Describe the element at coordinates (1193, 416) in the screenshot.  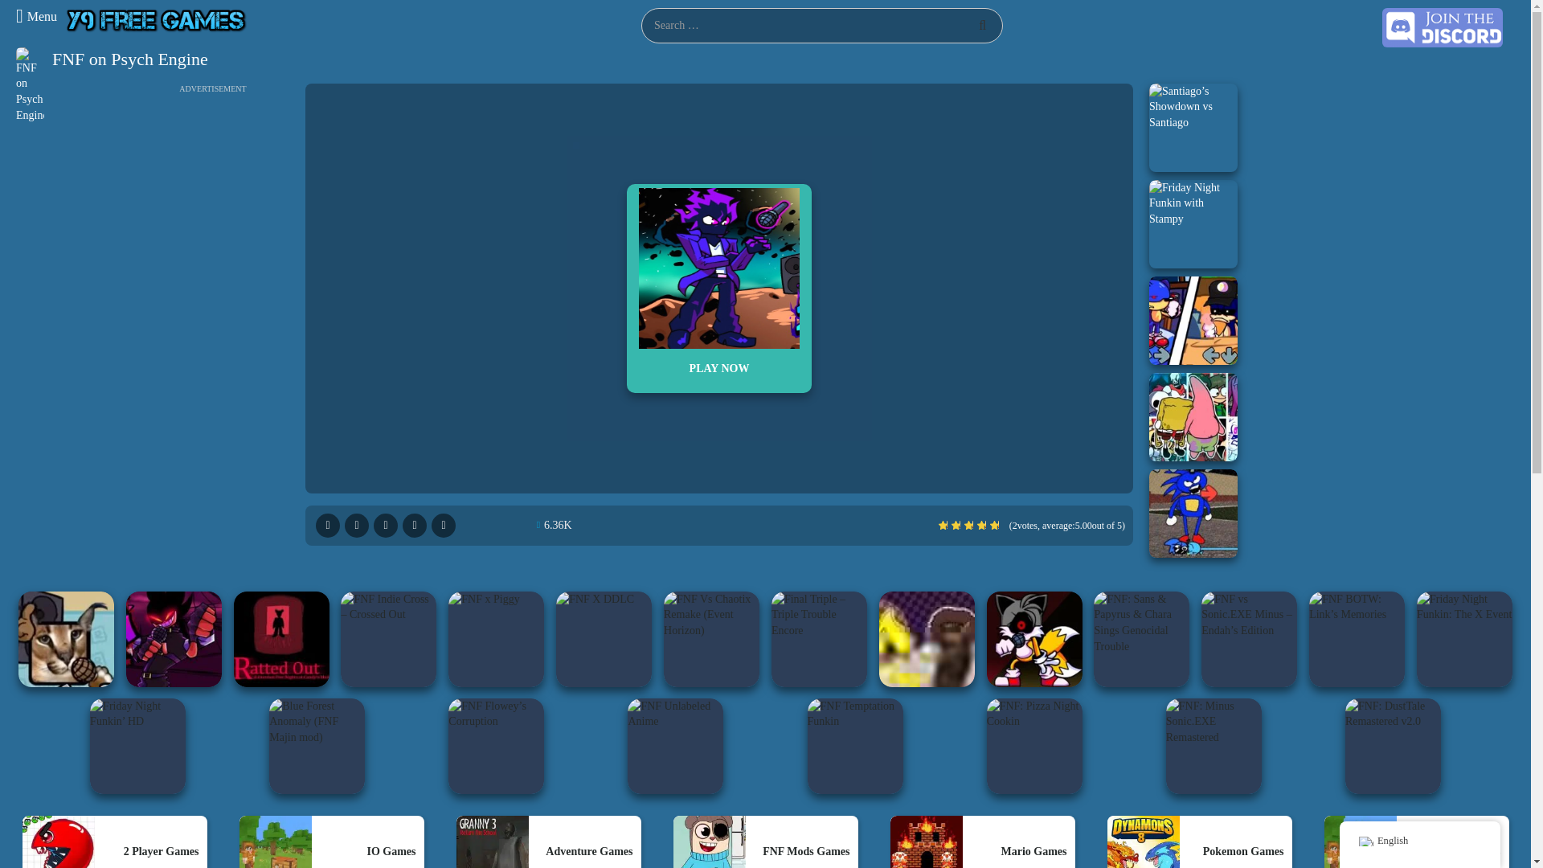
I see `FNF Dead Hope, but Mami, Miku, and Bendy Sing it` at that location.